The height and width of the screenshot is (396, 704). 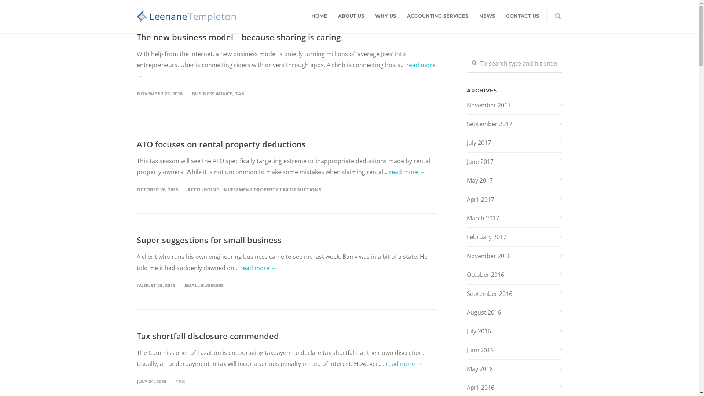 I want to click on August 2016, so click(x=514, y=312).